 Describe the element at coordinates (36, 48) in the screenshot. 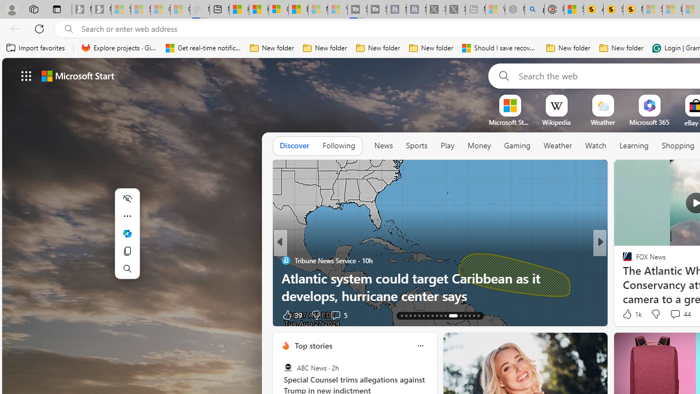

I see `Import favorites` at that location.